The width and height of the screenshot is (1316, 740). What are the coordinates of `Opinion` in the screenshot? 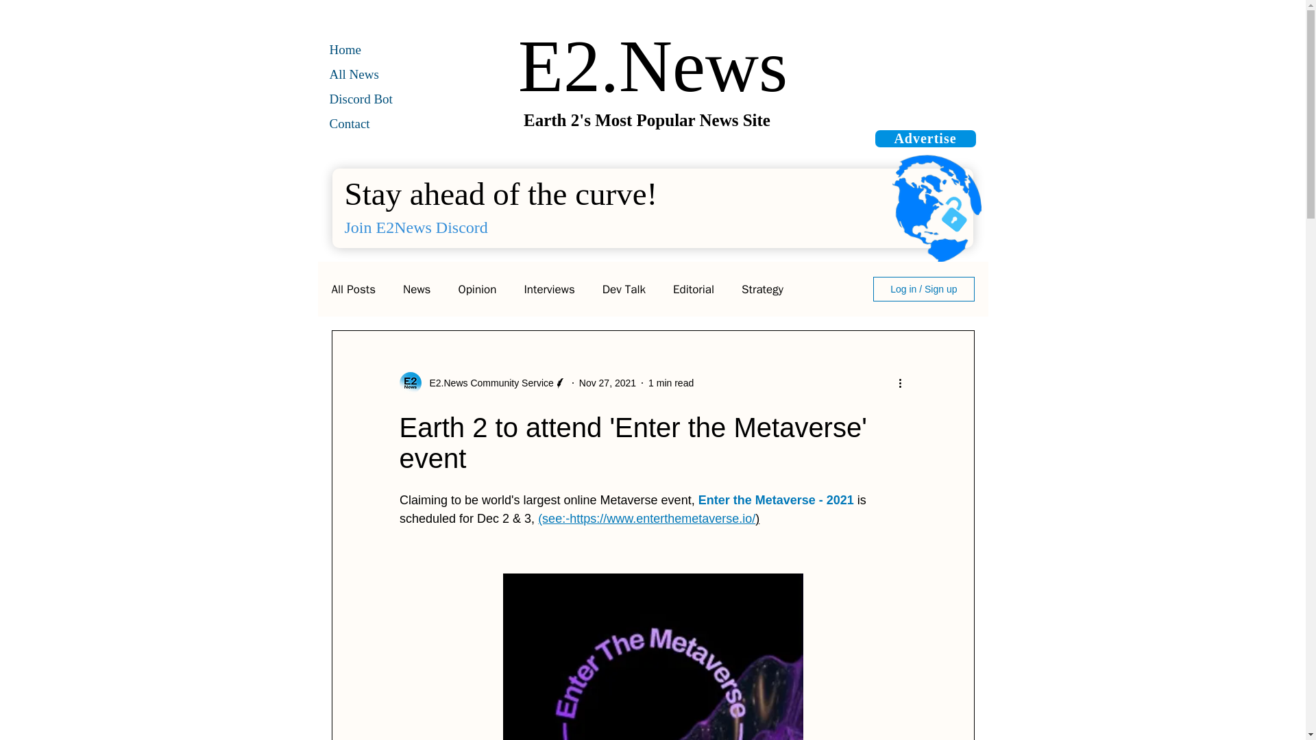 It's located at (477, 289).